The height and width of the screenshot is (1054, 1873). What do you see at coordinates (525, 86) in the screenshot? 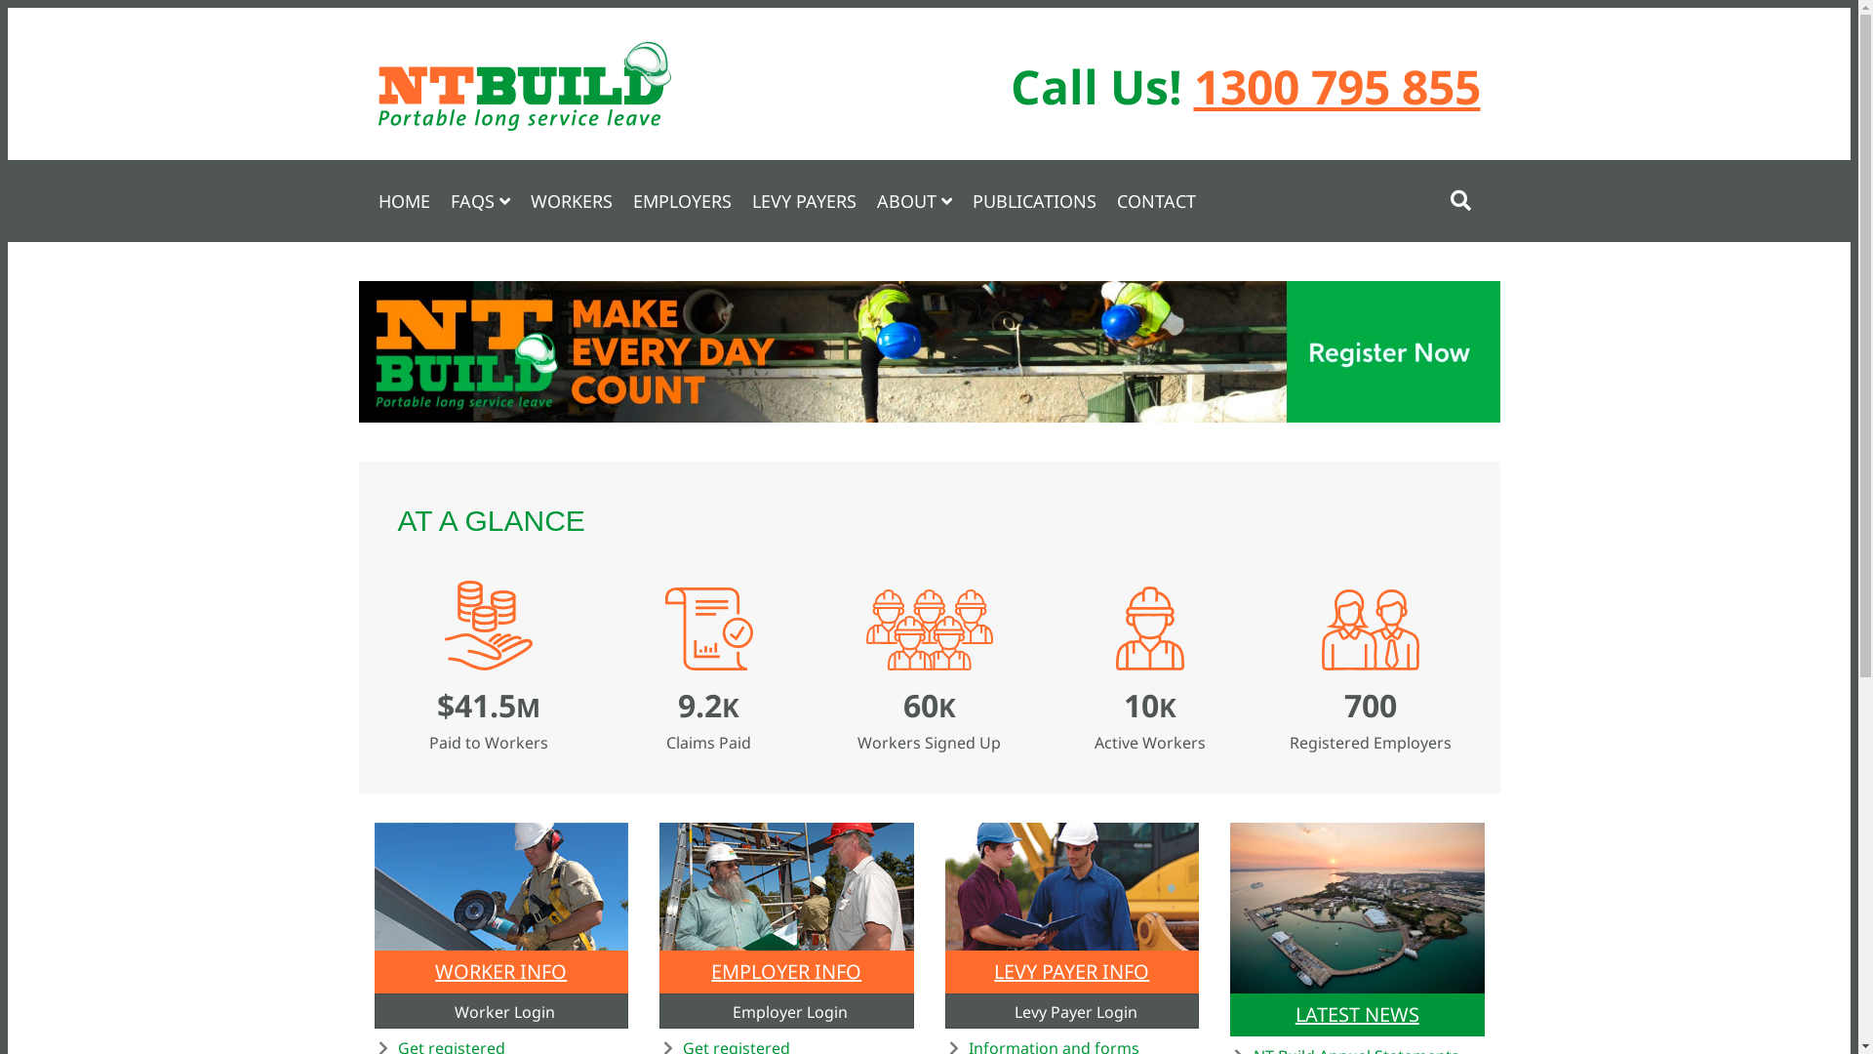
I see `NT-Build-Logo` at bounding box center [525, 86].